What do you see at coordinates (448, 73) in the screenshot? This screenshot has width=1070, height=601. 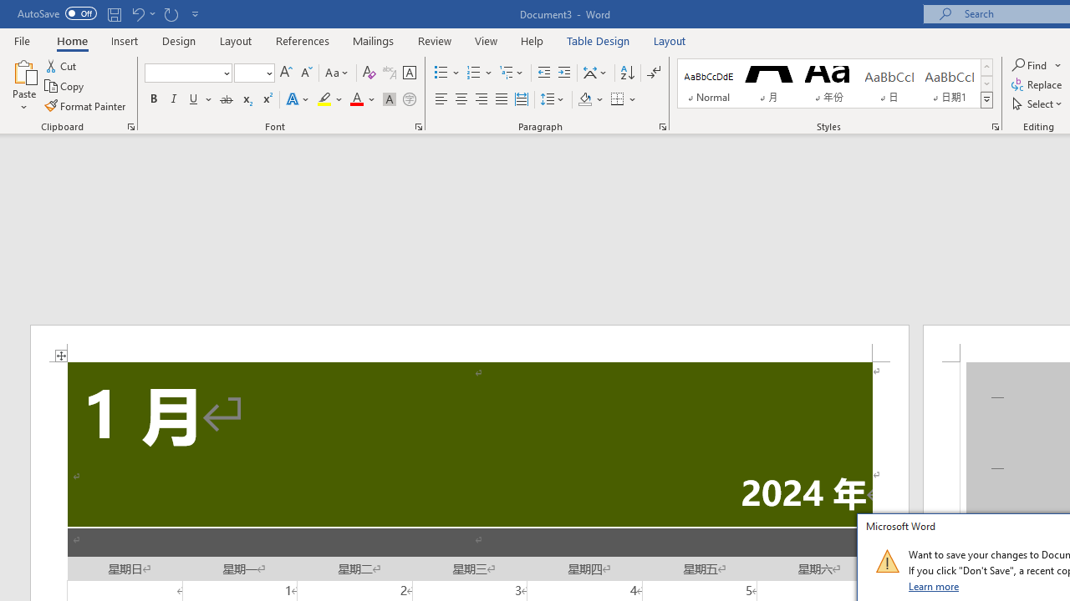 I see `Bullets` at bounding box center [448, 73].